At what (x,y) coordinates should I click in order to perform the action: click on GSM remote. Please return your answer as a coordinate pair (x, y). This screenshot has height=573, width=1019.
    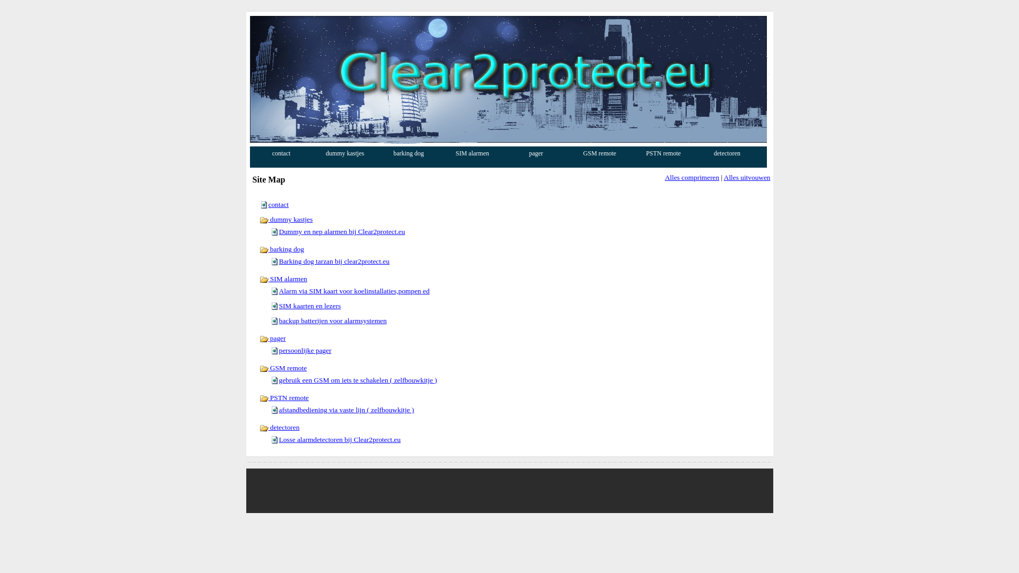
    Looking at the image, I should click on (283, 368).